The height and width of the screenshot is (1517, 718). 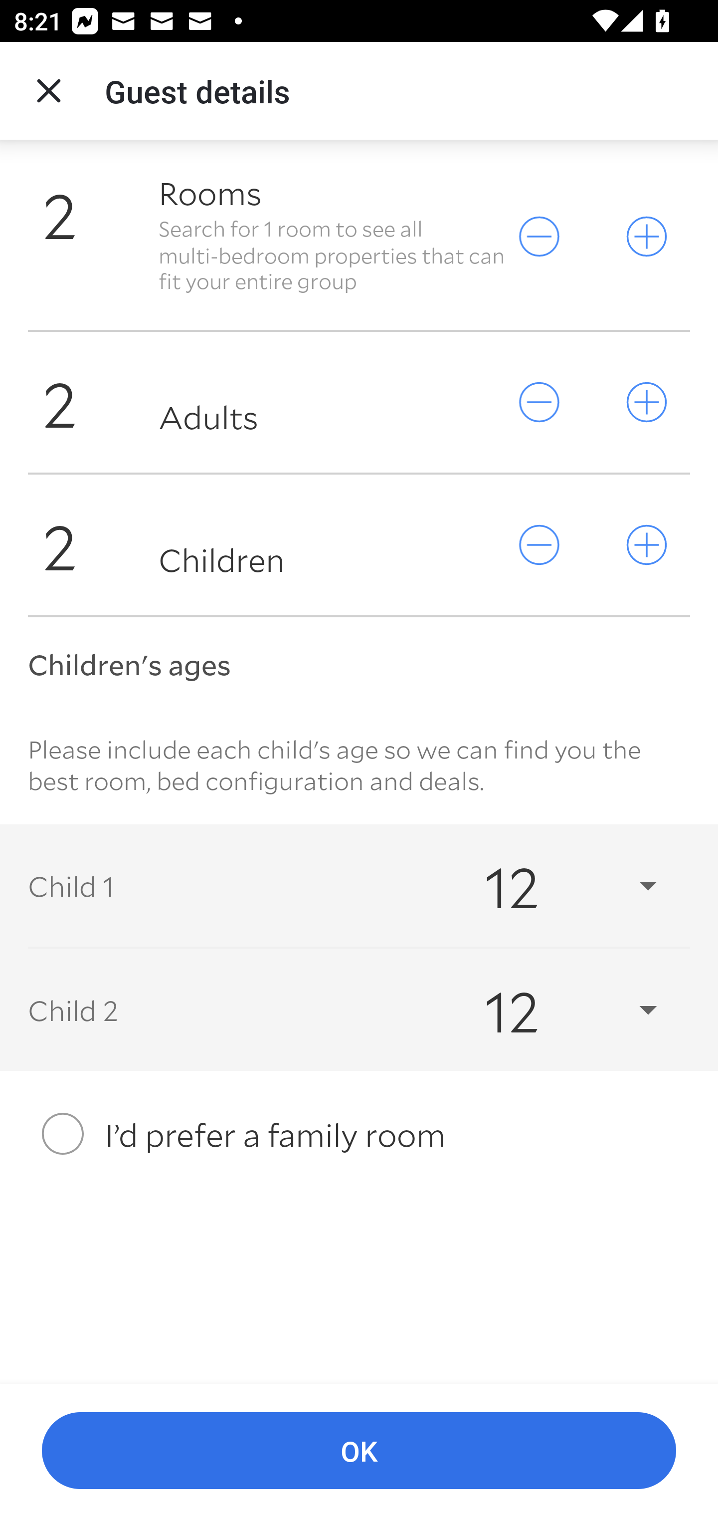 What do you see at coordinates (359, 1135) in the screenshot?
I see `I’d prefer a family room` at bounding box center [359, 1135].